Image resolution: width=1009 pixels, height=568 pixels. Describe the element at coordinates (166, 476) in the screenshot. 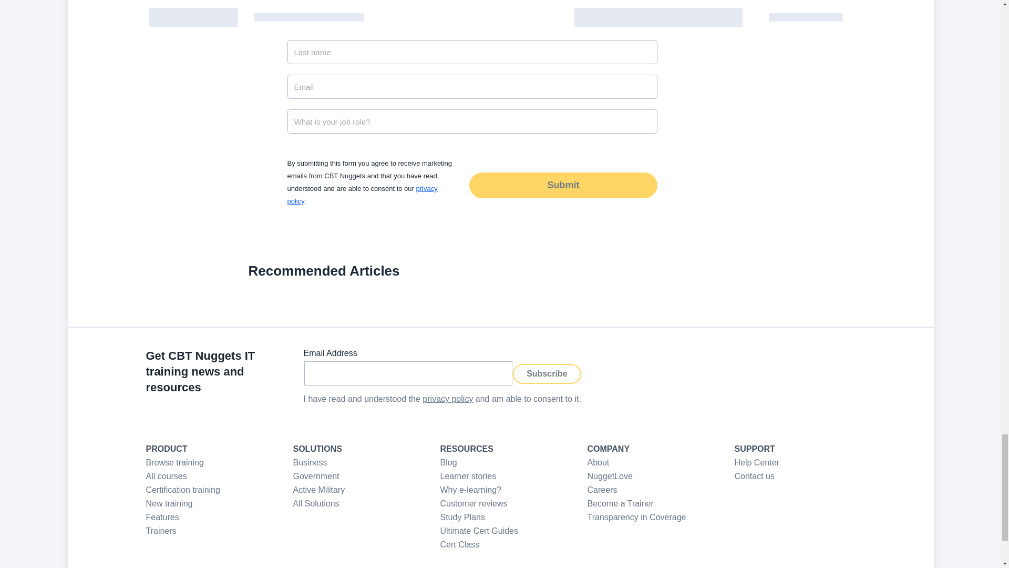

I see `All courses` at that location.